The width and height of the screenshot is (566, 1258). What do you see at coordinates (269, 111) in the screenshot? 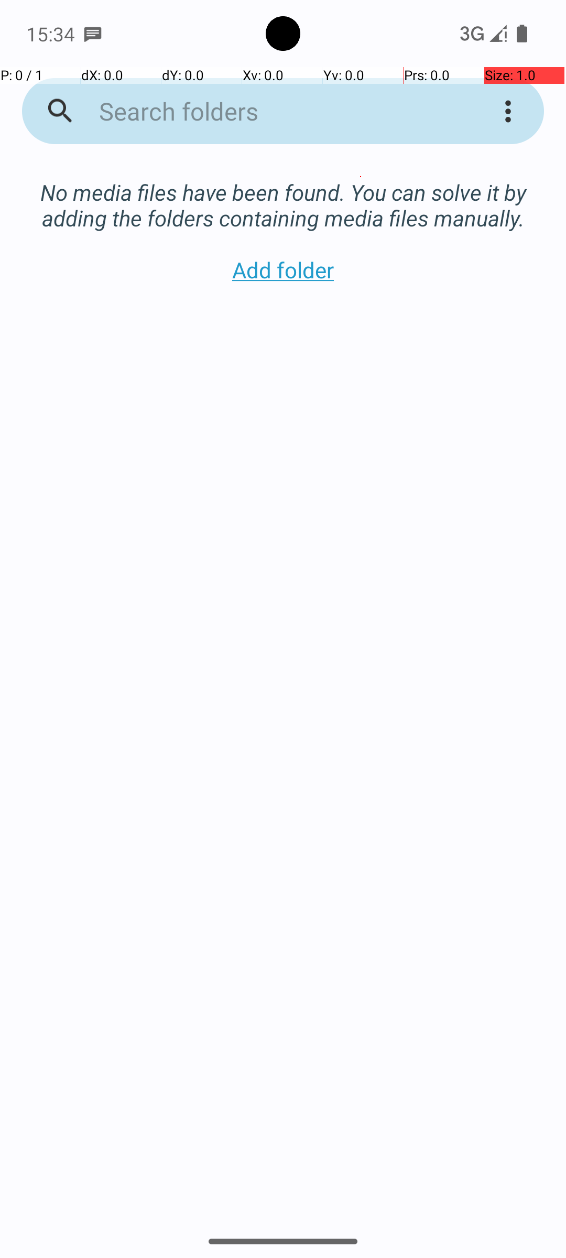
I see `Search folders` at bounding box center [269, 111].